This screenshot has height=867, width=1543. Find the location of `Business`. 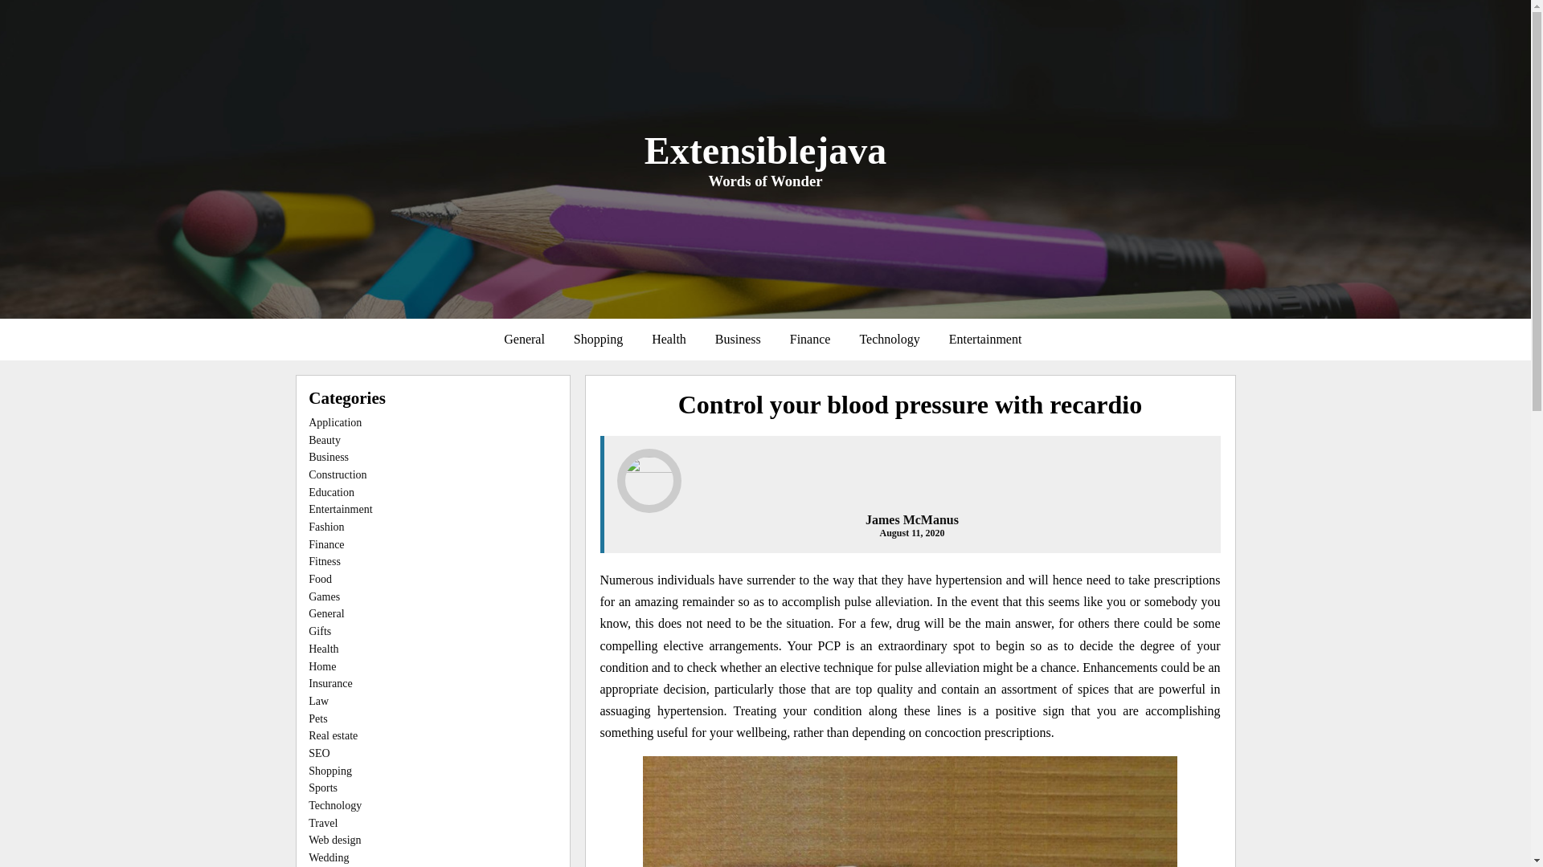

Business is located at coordinates (738, 339).